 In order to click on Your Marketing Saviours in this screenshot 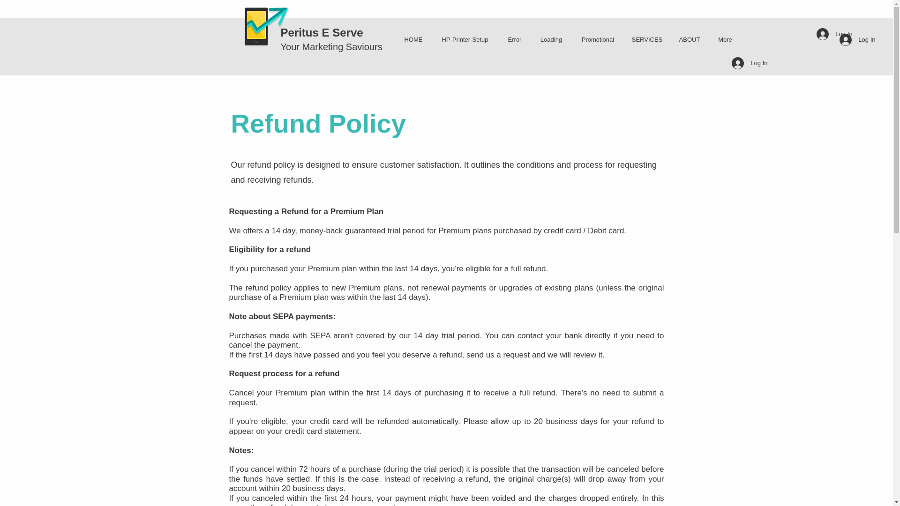, I will do `click(331, 47)`.